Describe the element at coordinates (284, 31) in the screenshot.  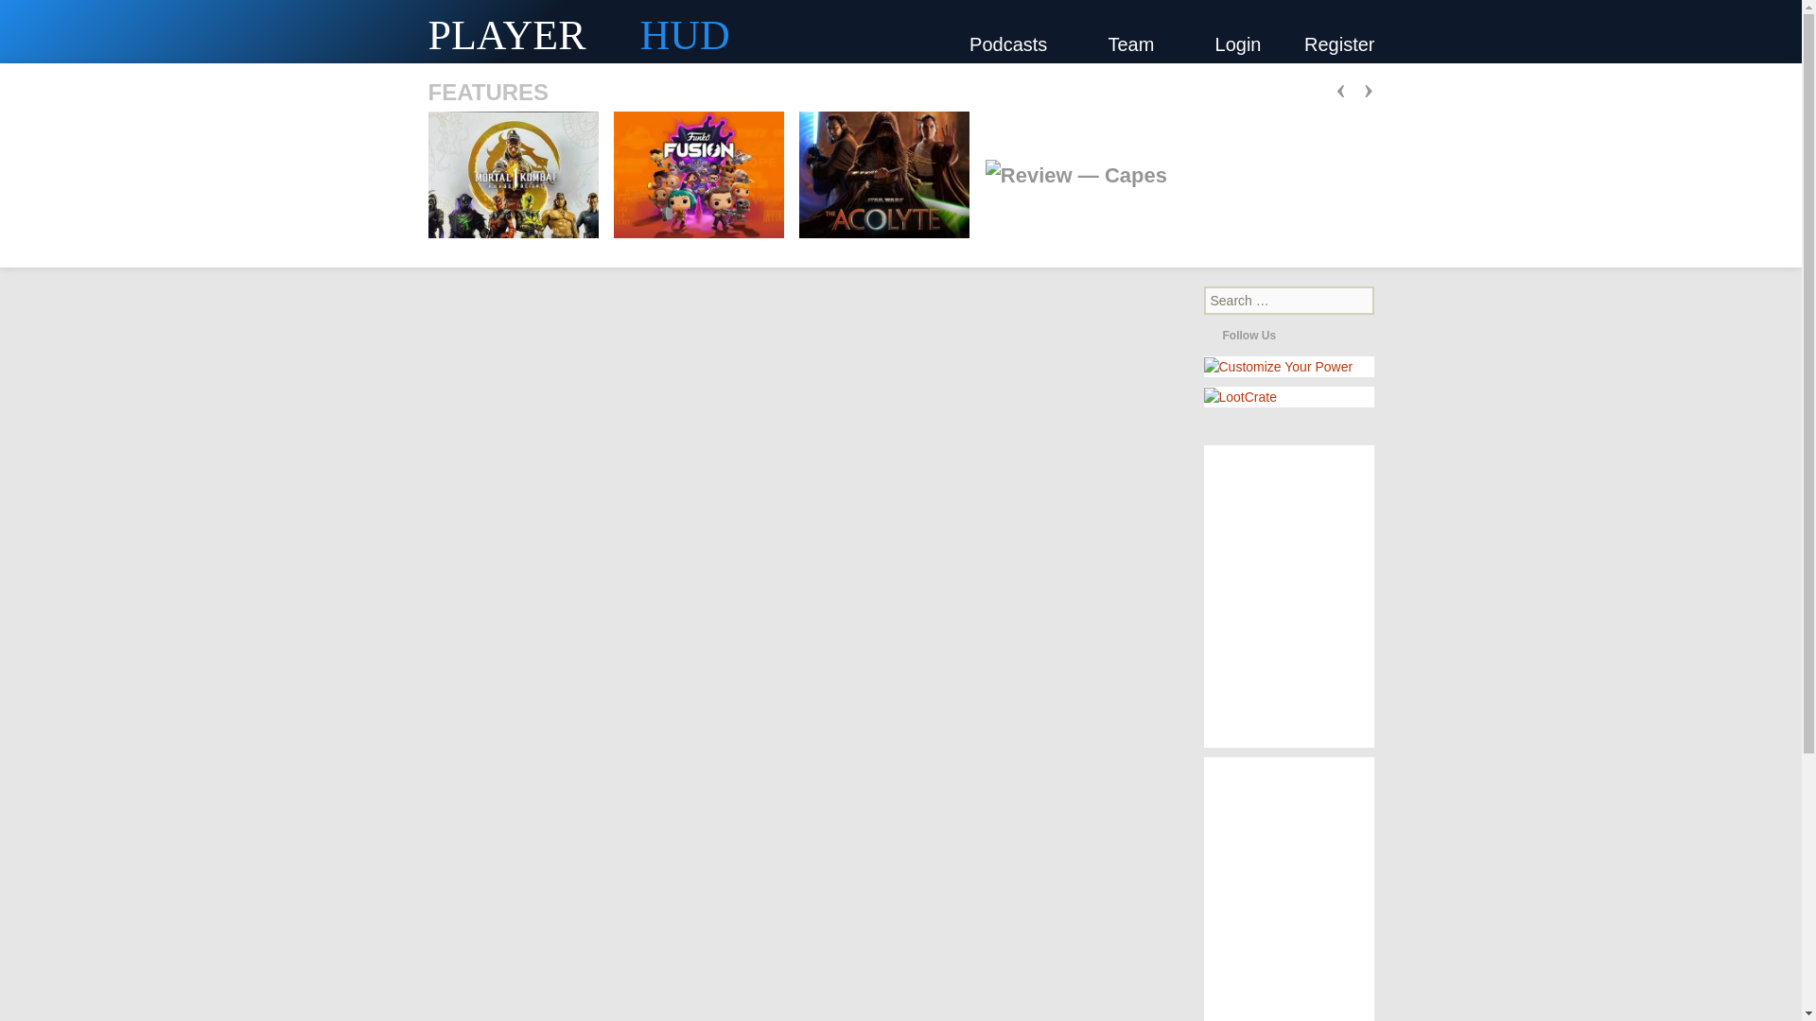
I see `Player HUD` at that location.